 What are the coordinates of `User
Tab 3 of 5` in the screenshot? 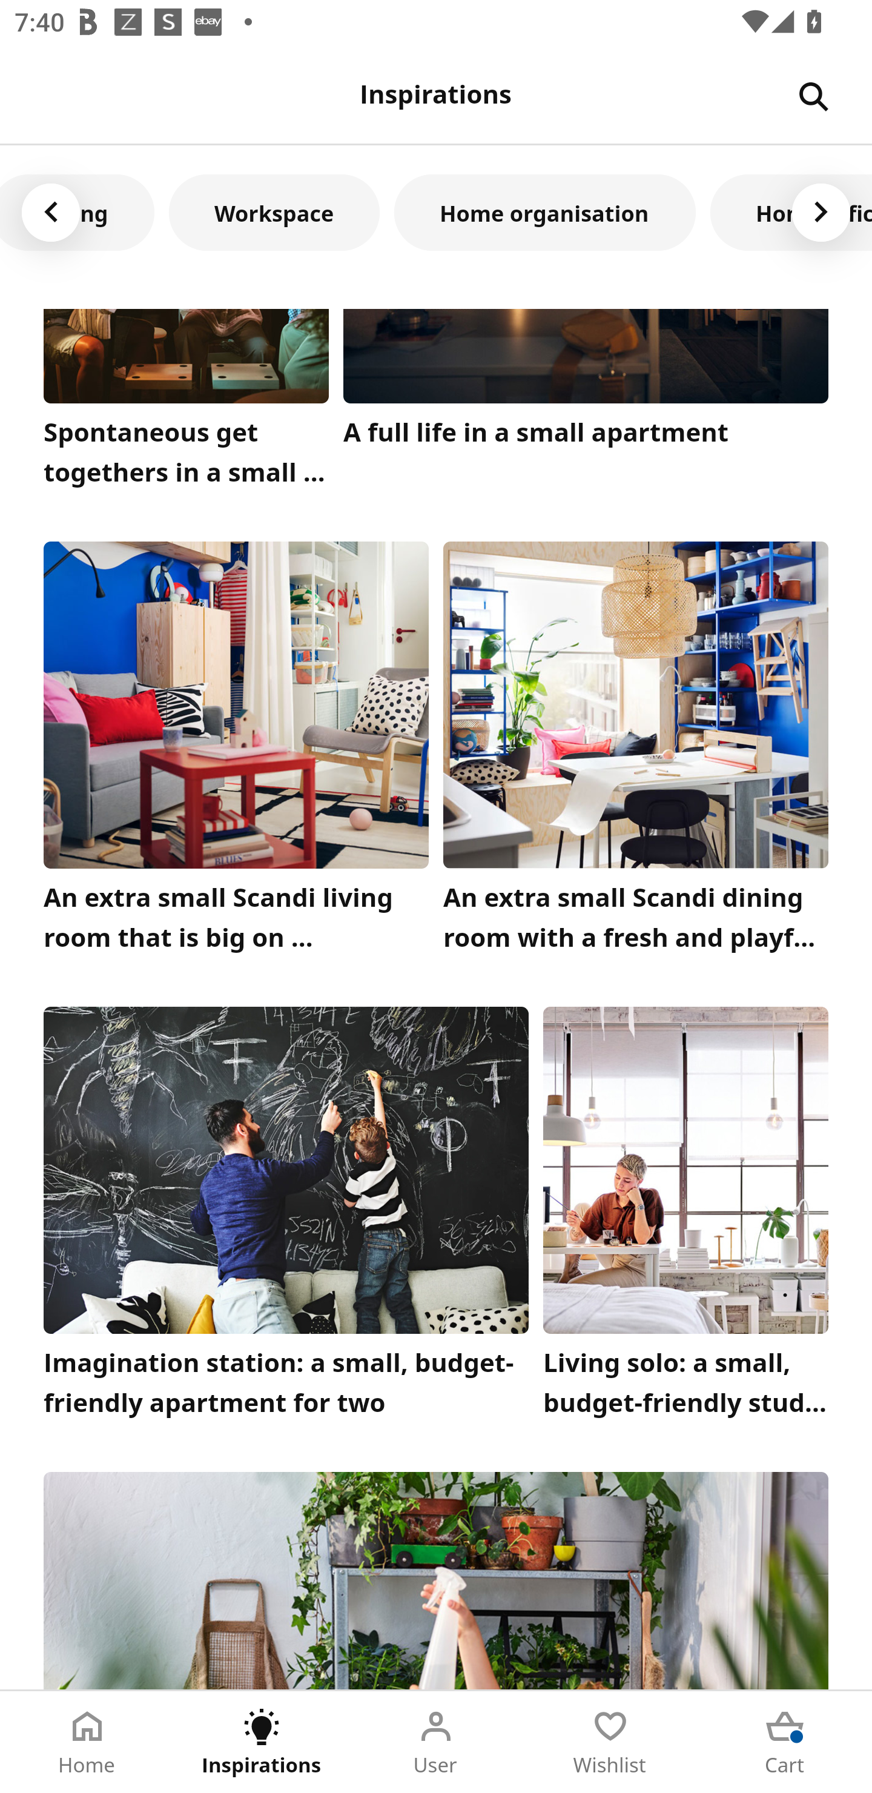 It's located at (436, 1742).